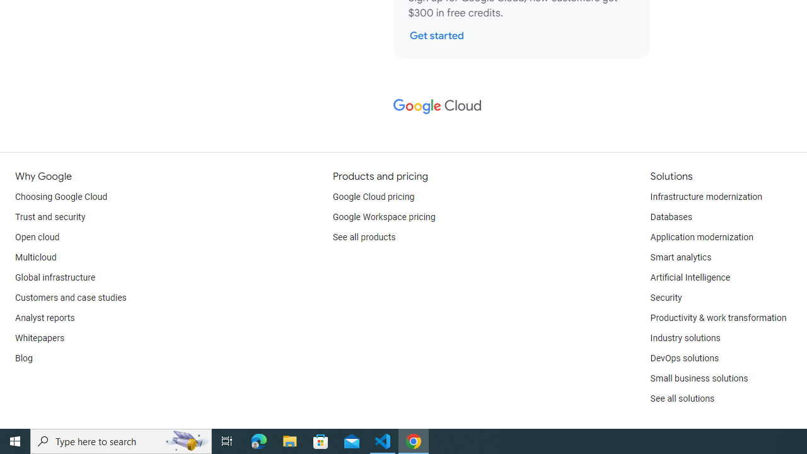  What do you see at coordinates (680, 257) in the screenshot?
I see `Smart analytics` at bounding box center [680, 257].